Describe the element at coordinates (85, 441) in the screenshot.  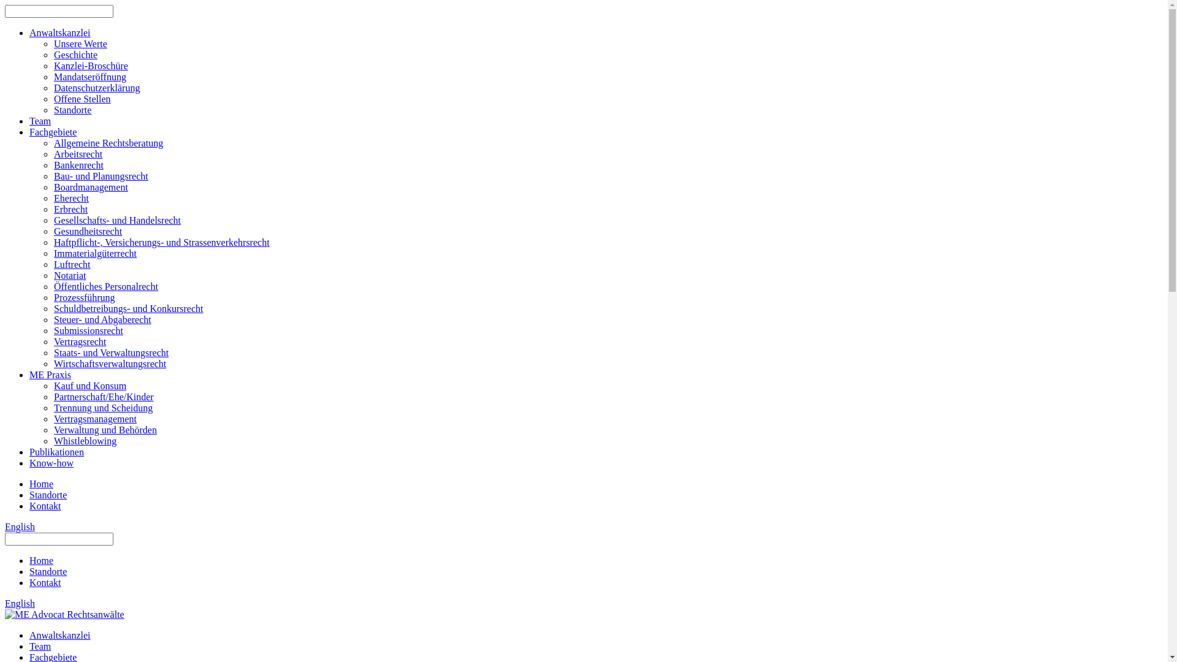
I see `Whistleblowing` at that location.